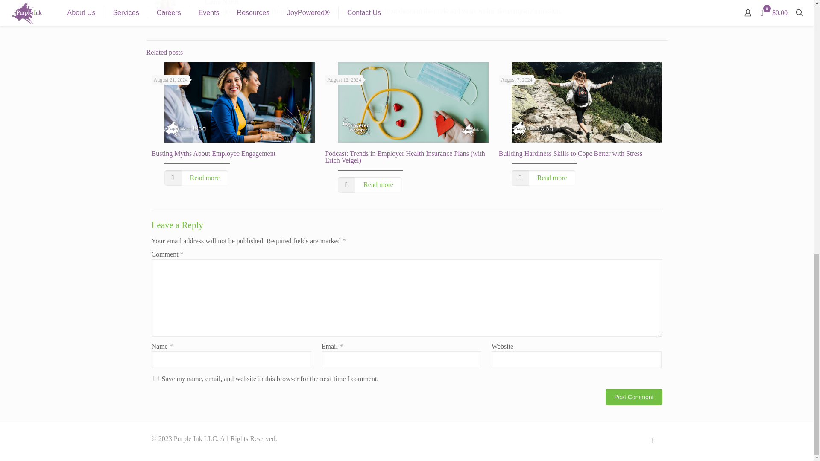 Image resolution: width=820 pixels, height=461 pixels. Describe the element at coordinates (633, 438) in the screenshot. I see `LinkedIn` at that location.